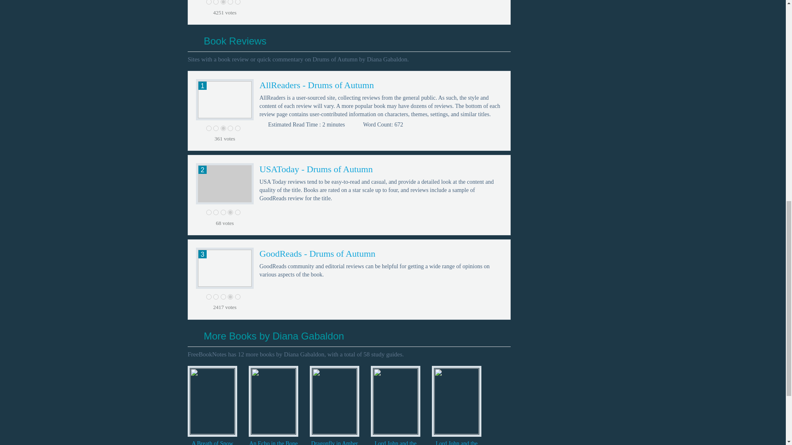  What do you see at coordinates (215, 128) in the screenshot?
I see `2` at bounding box center [215, 128].